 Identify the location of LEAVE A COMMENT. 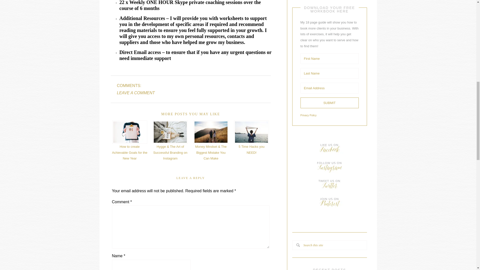
(136, 93).